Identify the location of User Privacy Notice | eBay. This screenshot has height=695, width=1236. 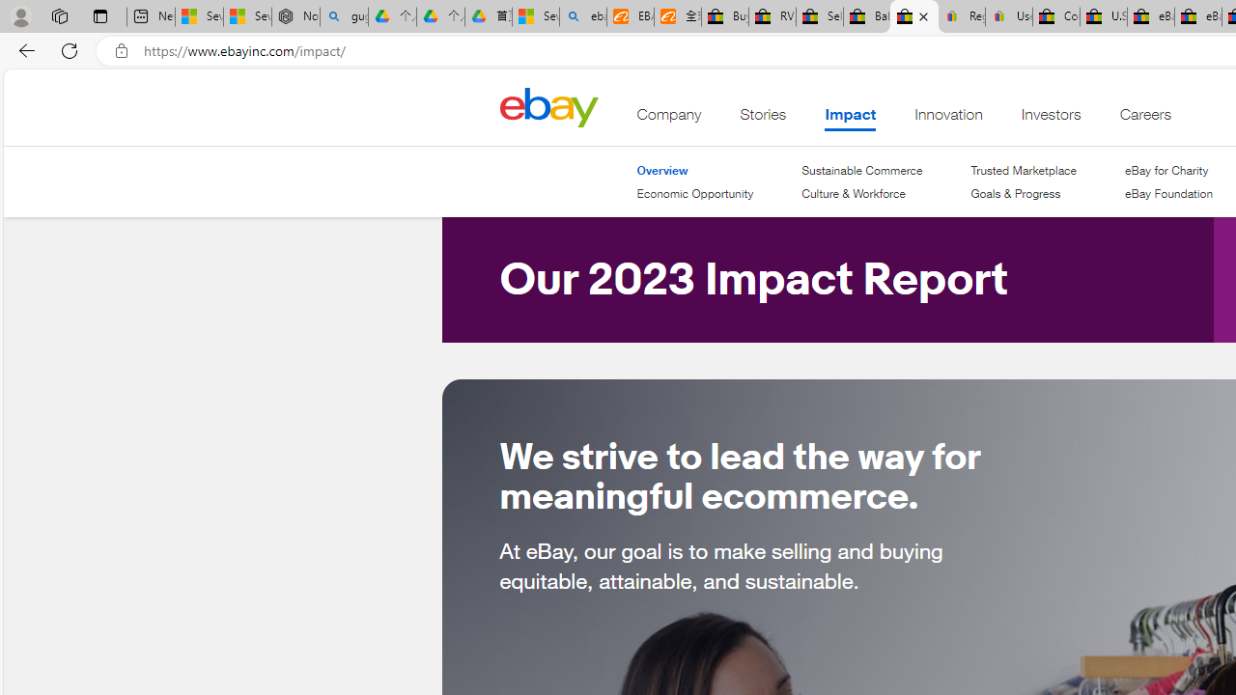
(1008, 17).